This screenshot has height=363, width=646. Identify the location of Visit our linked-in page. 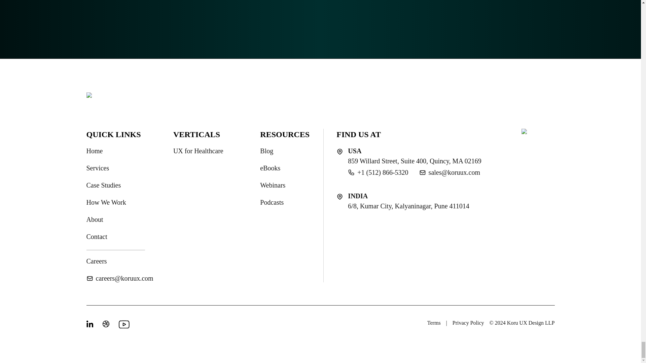
(90, 324).